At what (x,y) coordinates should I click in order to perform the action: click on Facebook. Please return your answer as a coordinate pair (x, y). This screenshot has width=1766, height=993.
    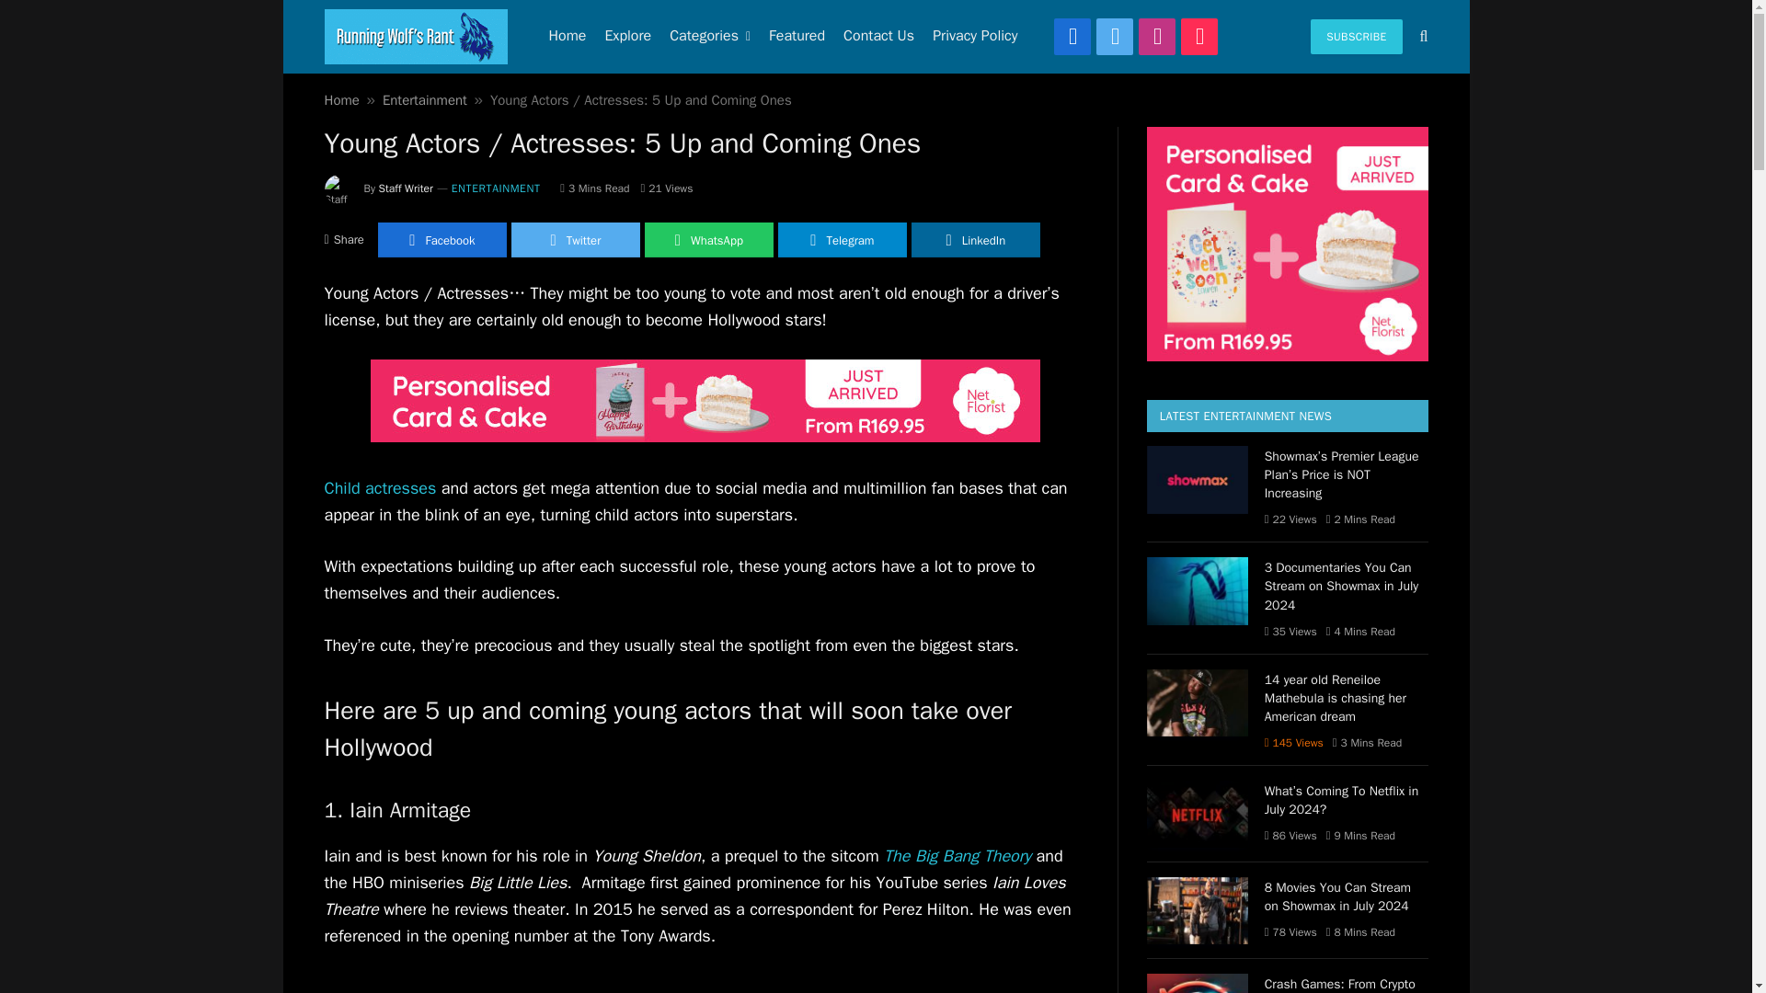
    Looking at the image, I should click on (1072, 37).